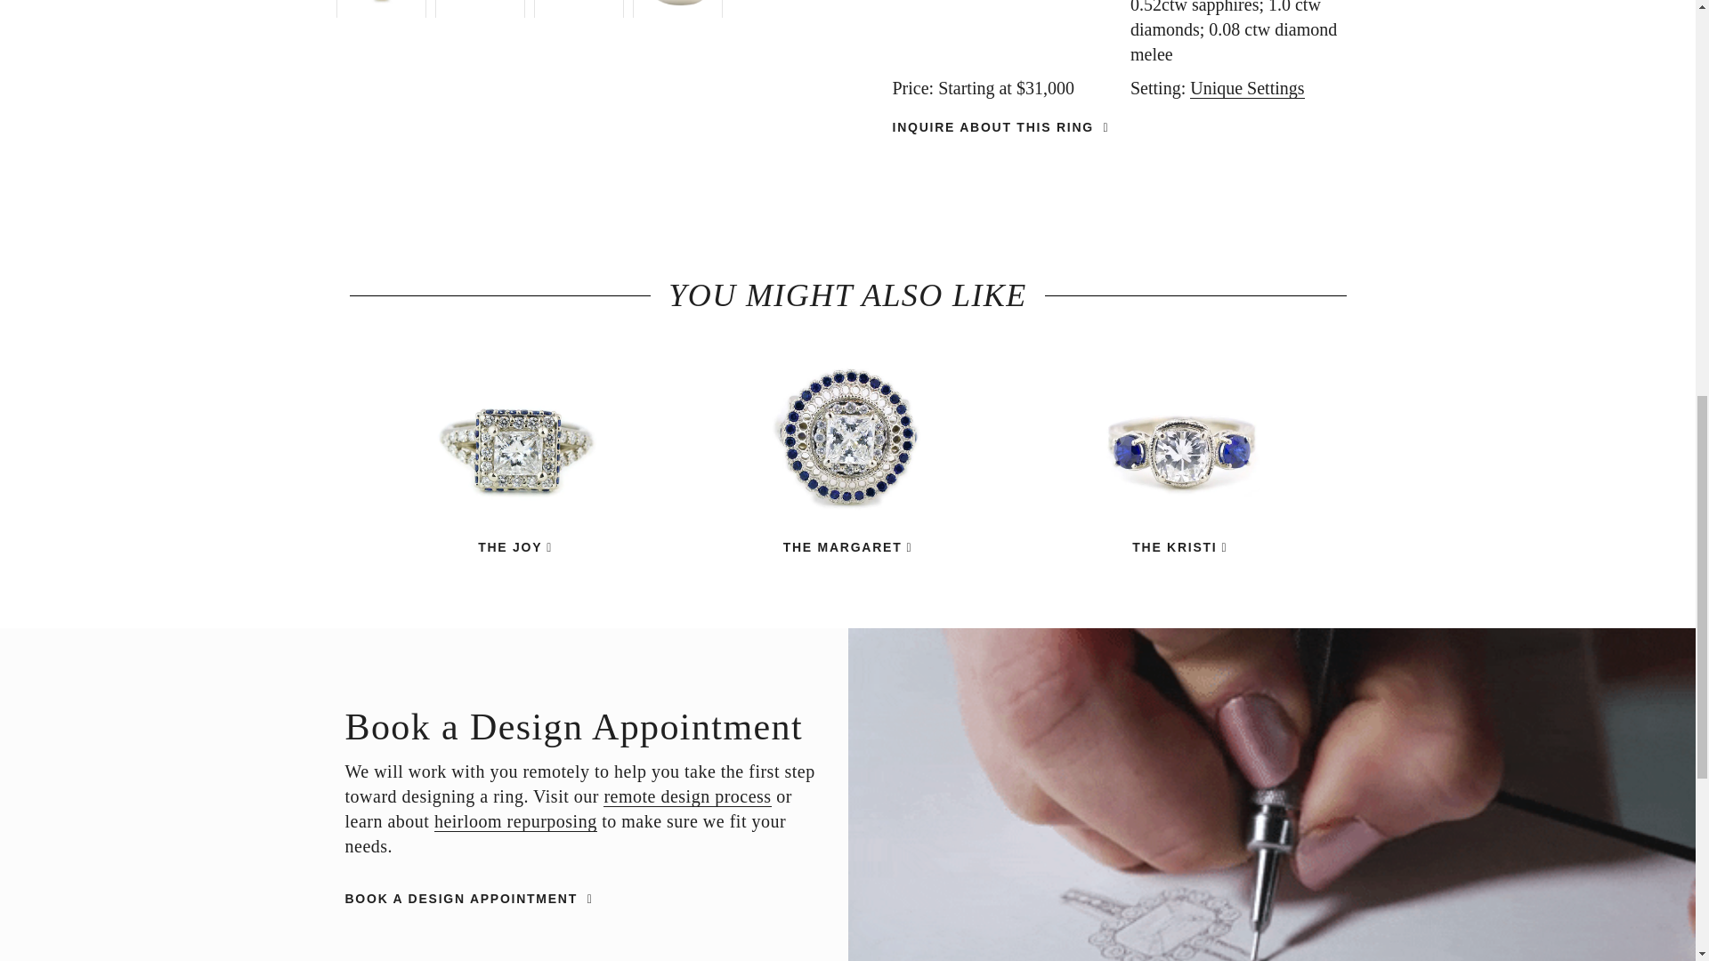  I want to click on Princess Cut Diamond Halo Engagement Ring With Sapphires, so click(514, 449).